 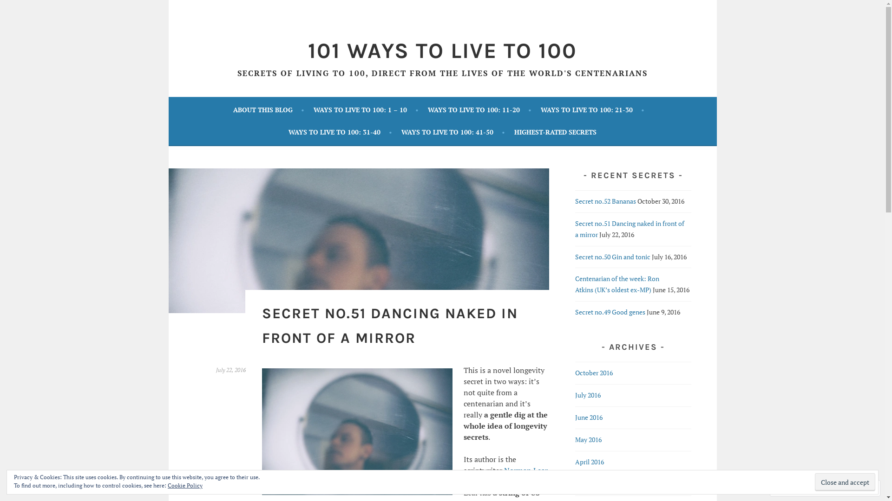 What do you see at coordinates (613, 257) in the screenshot?
I see `Secret no.50 Gin and tonic` at bounding box center [613, 257].